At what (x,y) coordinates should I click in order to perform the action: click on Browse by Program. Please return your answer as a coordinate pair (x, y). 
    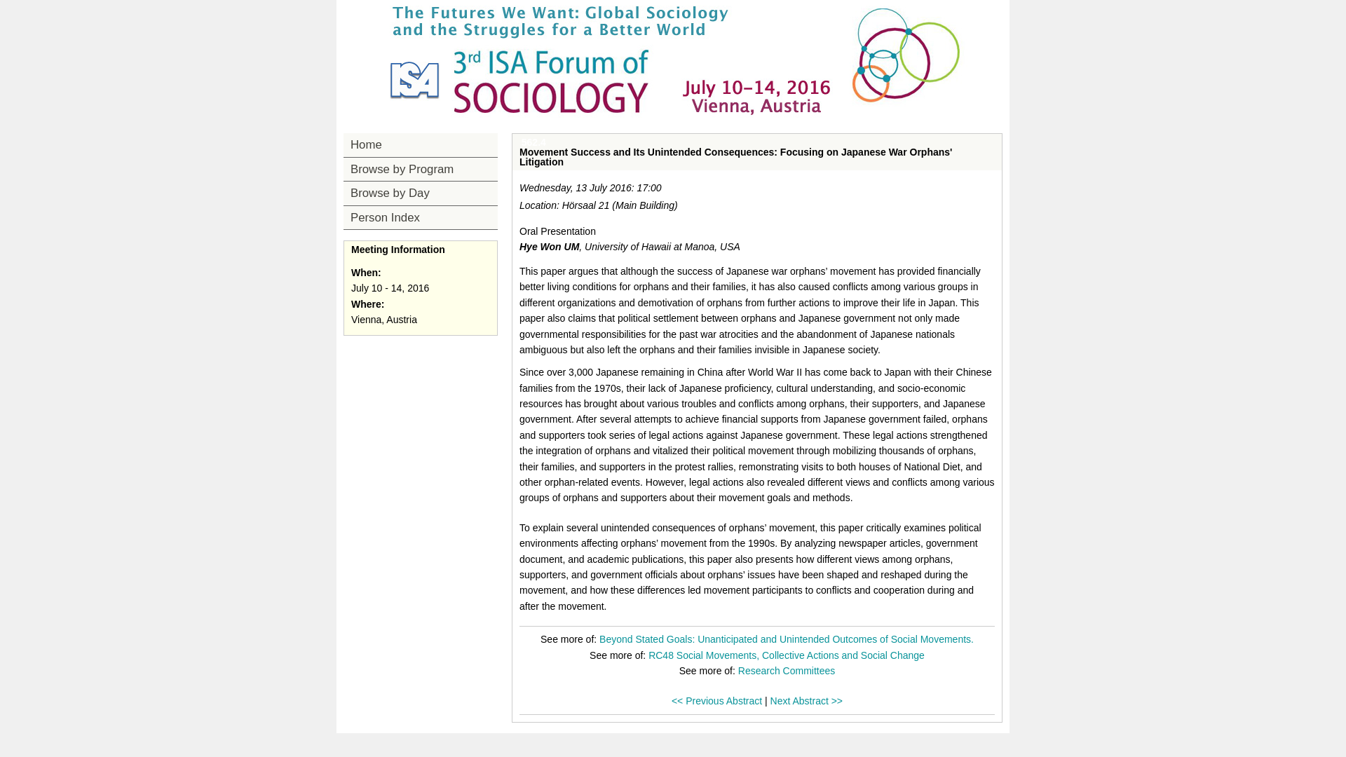
    Looking at the image, I should click on (421, 170).